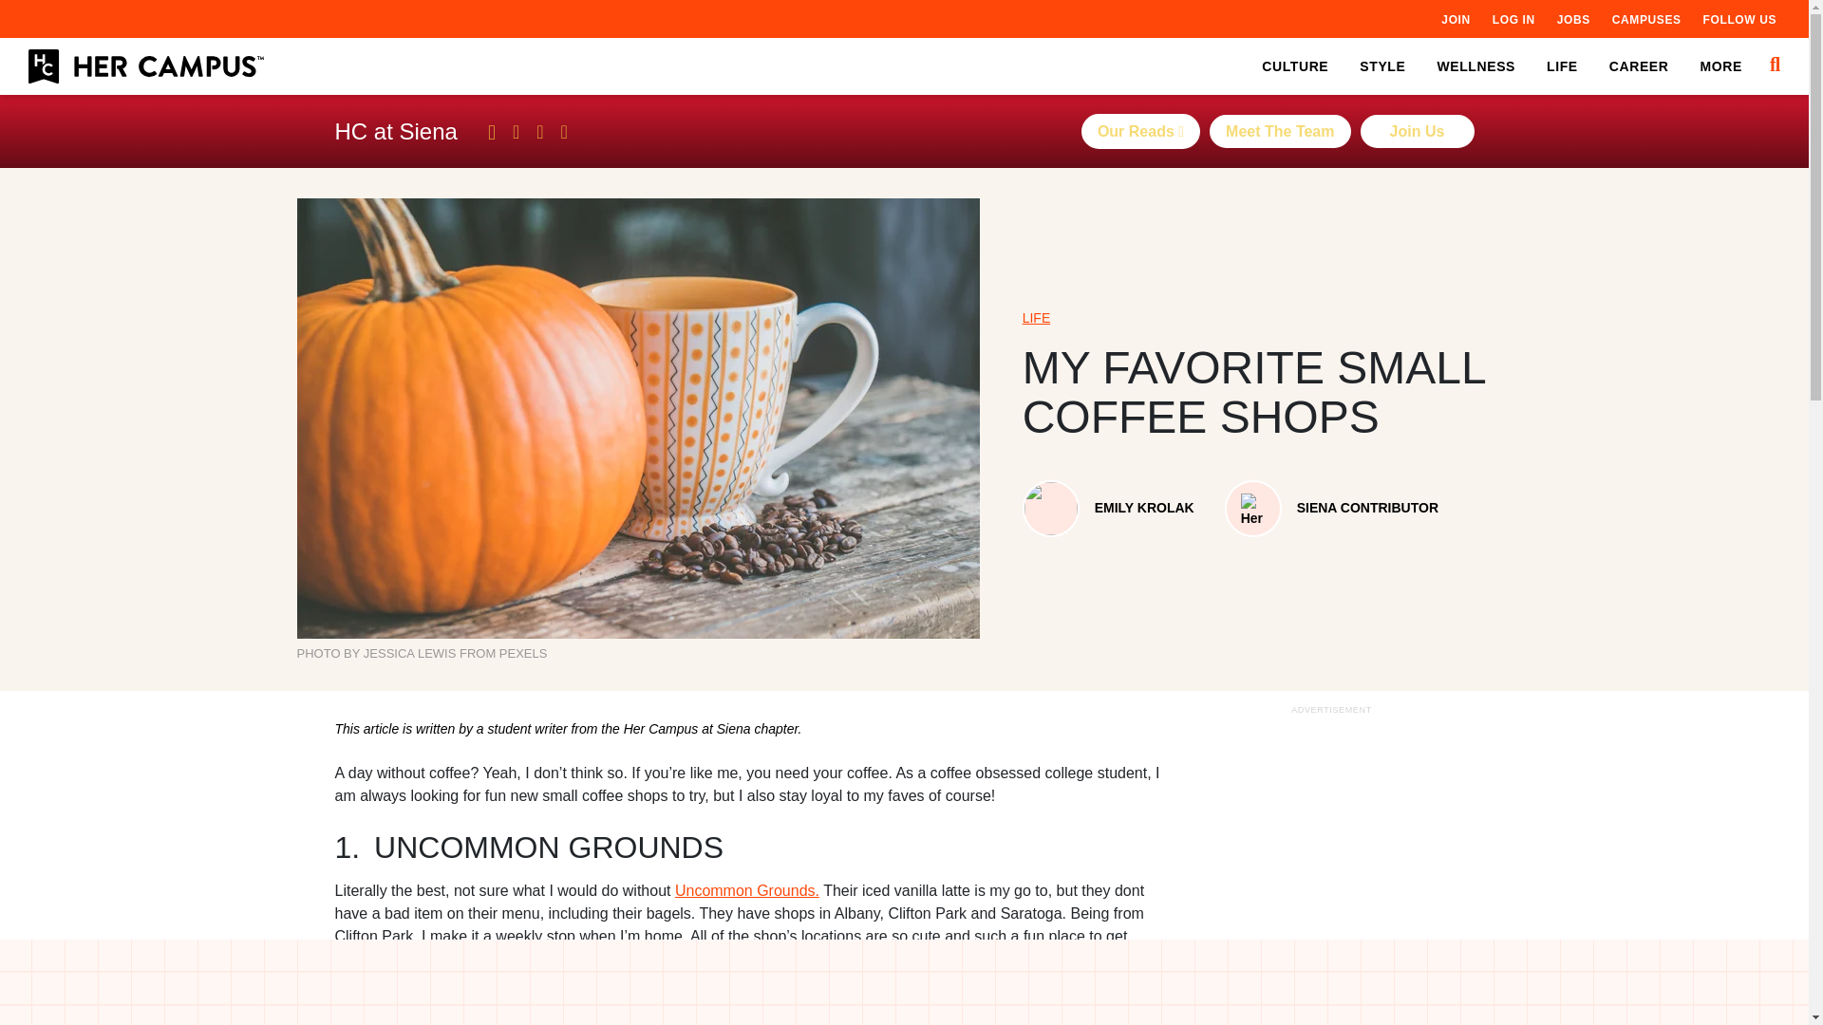 This screenshot has height=1025, width=1823. What do you see at coordinates (1455, 19) in the screenshot?
I see `JOIN` at bounding box center [1455, 19].